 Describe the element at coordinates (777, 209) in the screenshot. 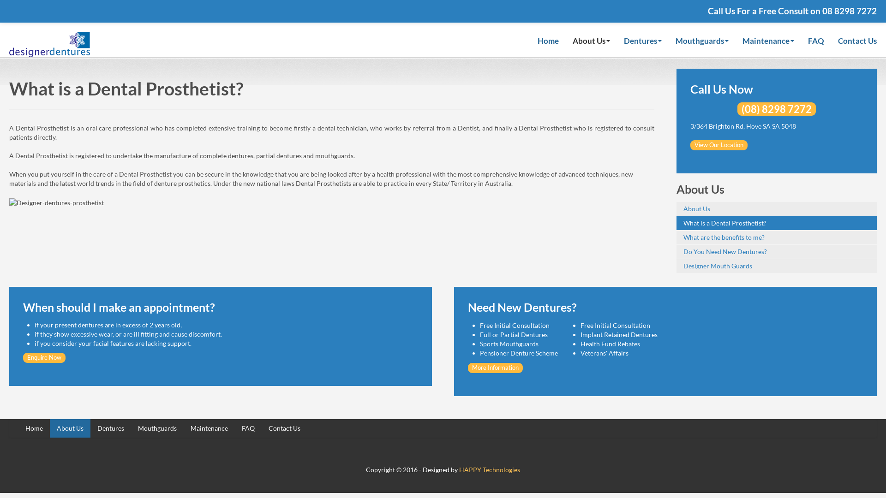

I see `About Us` at that location.